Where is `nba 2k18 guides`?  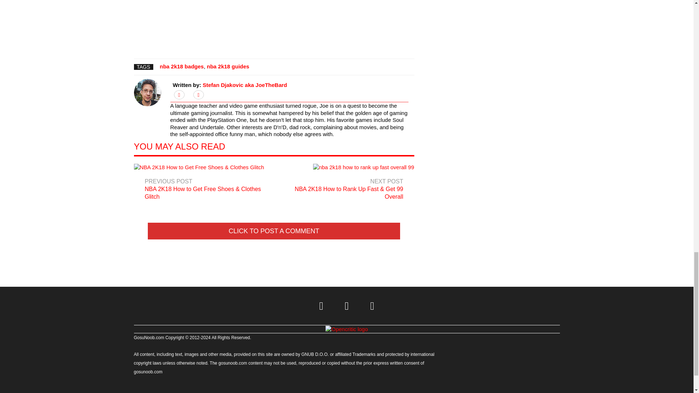
nba 2k18 guides is located at coordinates (228, 66).